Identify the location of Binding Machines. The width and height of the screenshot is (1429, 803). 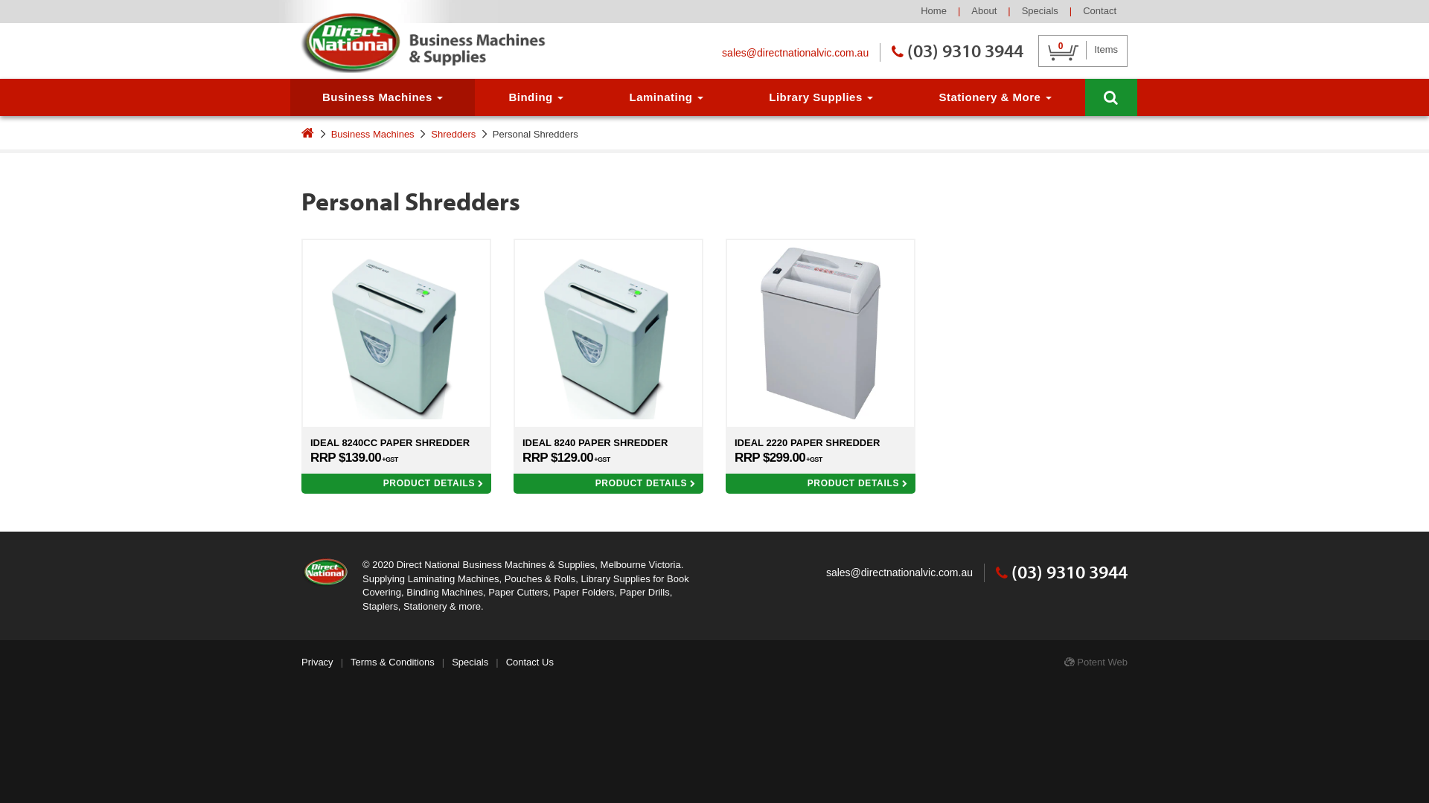
(445, 592).